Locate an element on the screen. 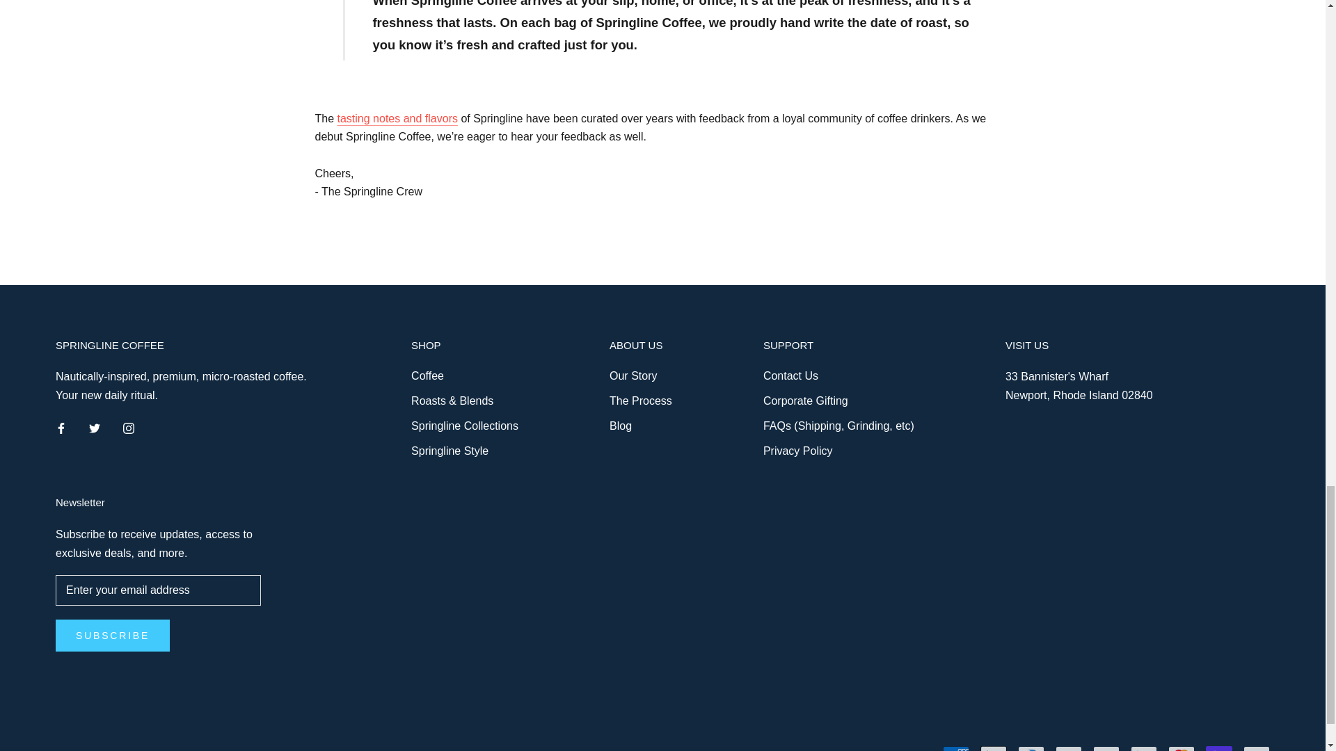  Diners Club is located at coordinates (1031, 748).